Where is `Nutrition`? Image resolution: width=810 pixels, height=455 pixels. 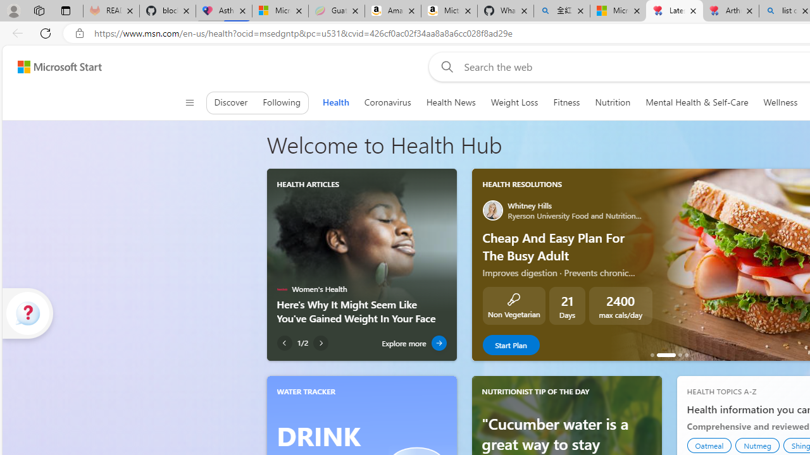
Nutrition is located at coordinates (613, 102).